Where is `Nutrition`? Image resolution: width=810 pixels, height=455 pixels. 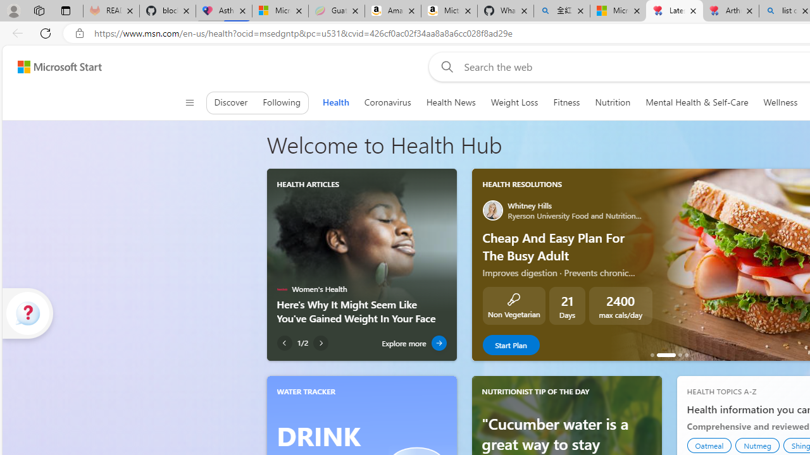
Nutrition is located at coordinates (613, 102).